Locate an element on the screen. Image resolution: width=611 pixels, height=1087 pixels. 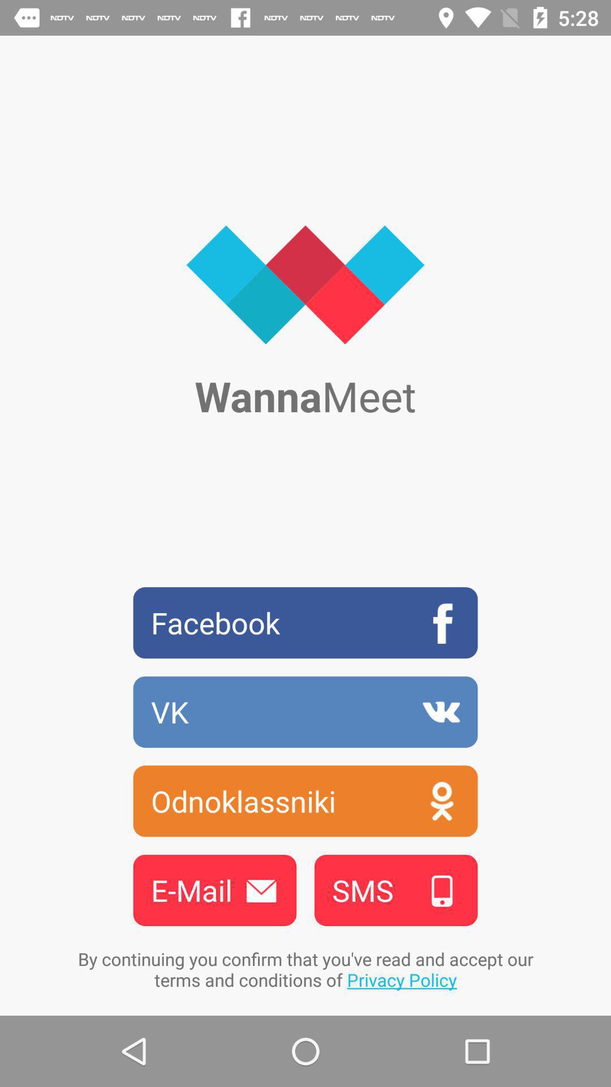
turn off the item below odnoklassniki item is located at coordinates (214, 890).